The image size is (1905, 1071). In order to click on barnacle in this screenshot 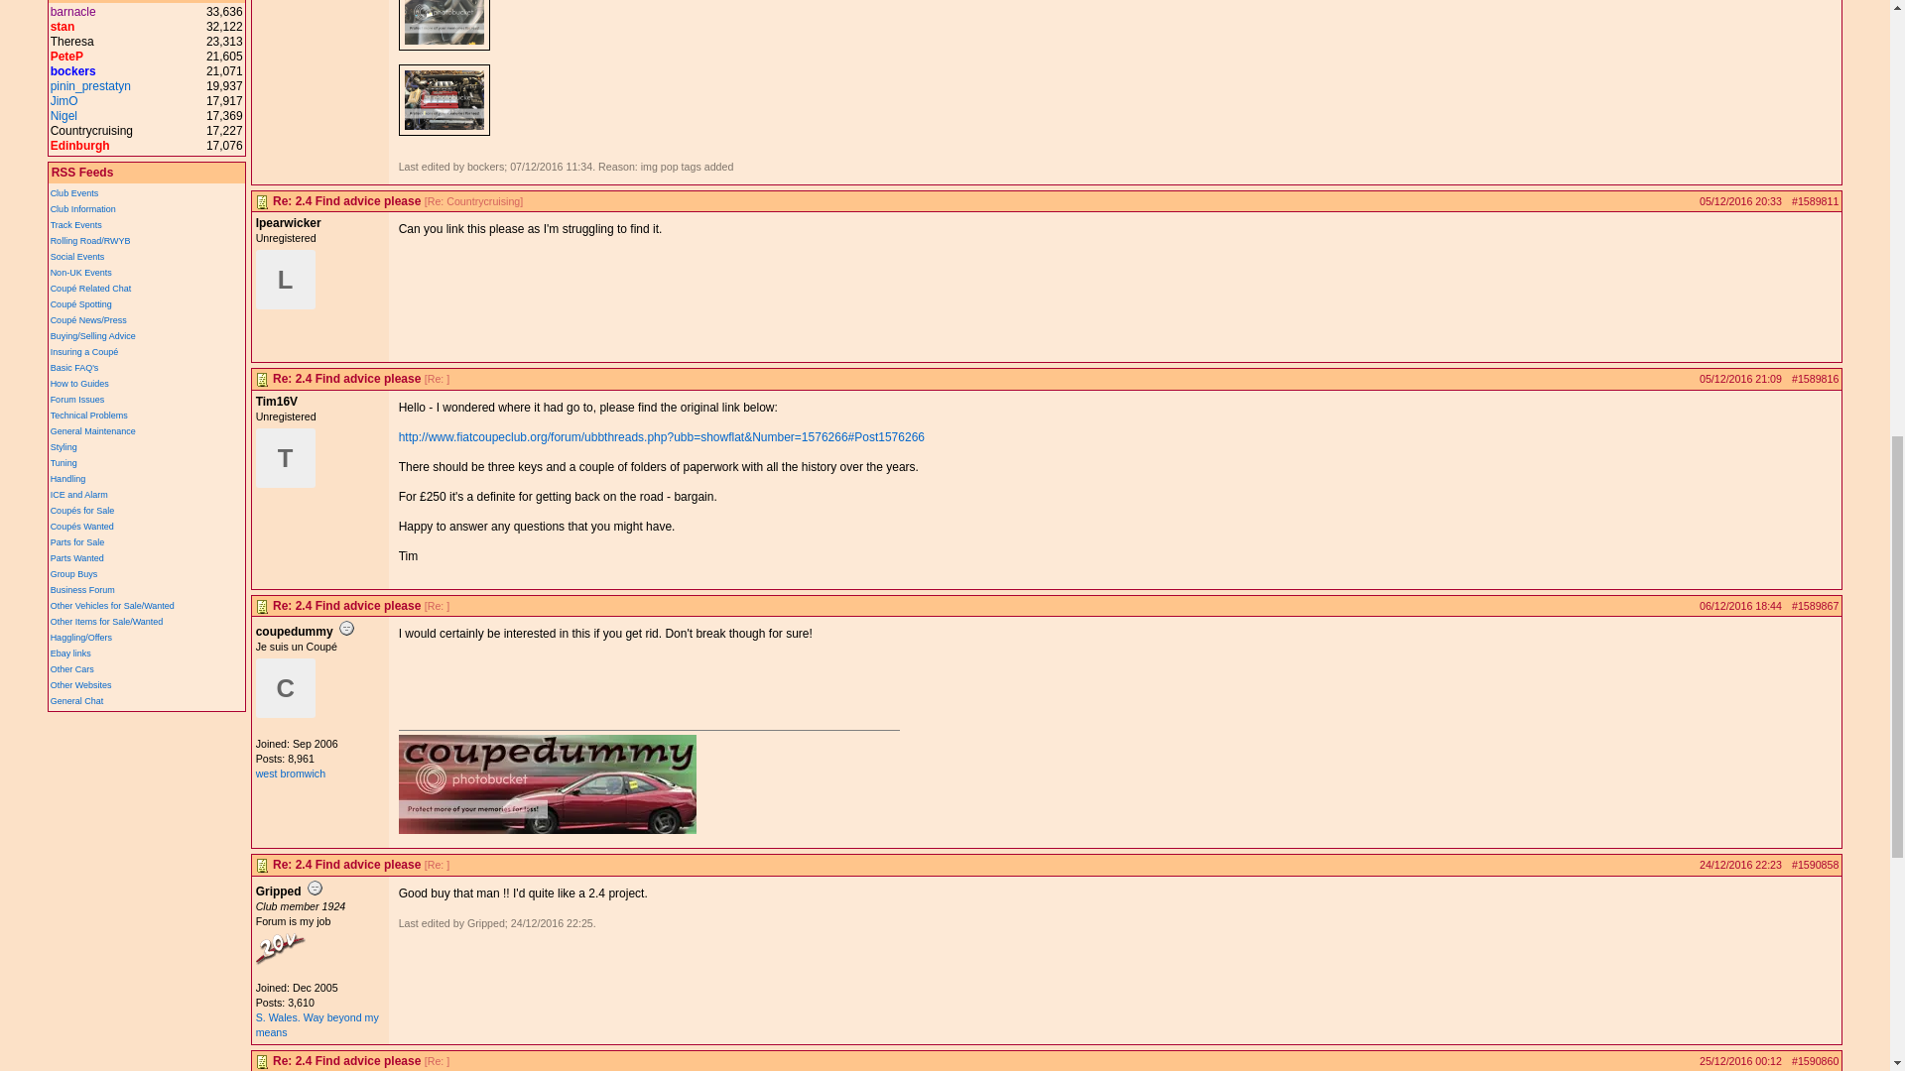, I will do `click(73, 12)`.